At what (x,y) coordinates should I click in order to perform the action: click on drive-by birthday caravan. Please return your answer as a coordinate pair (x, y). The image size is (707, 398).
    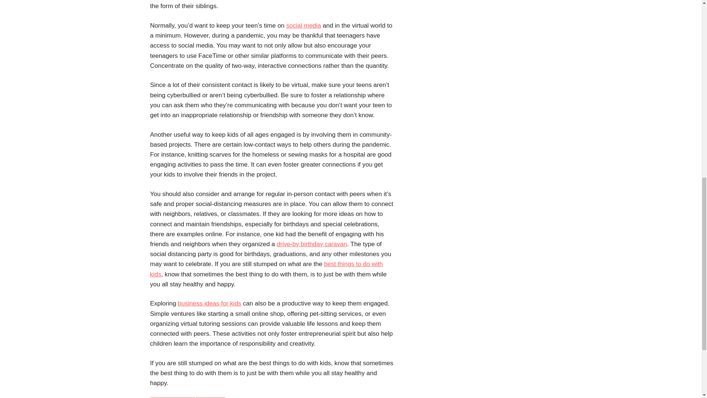
    Looking at the image, I should click on (312, 244).